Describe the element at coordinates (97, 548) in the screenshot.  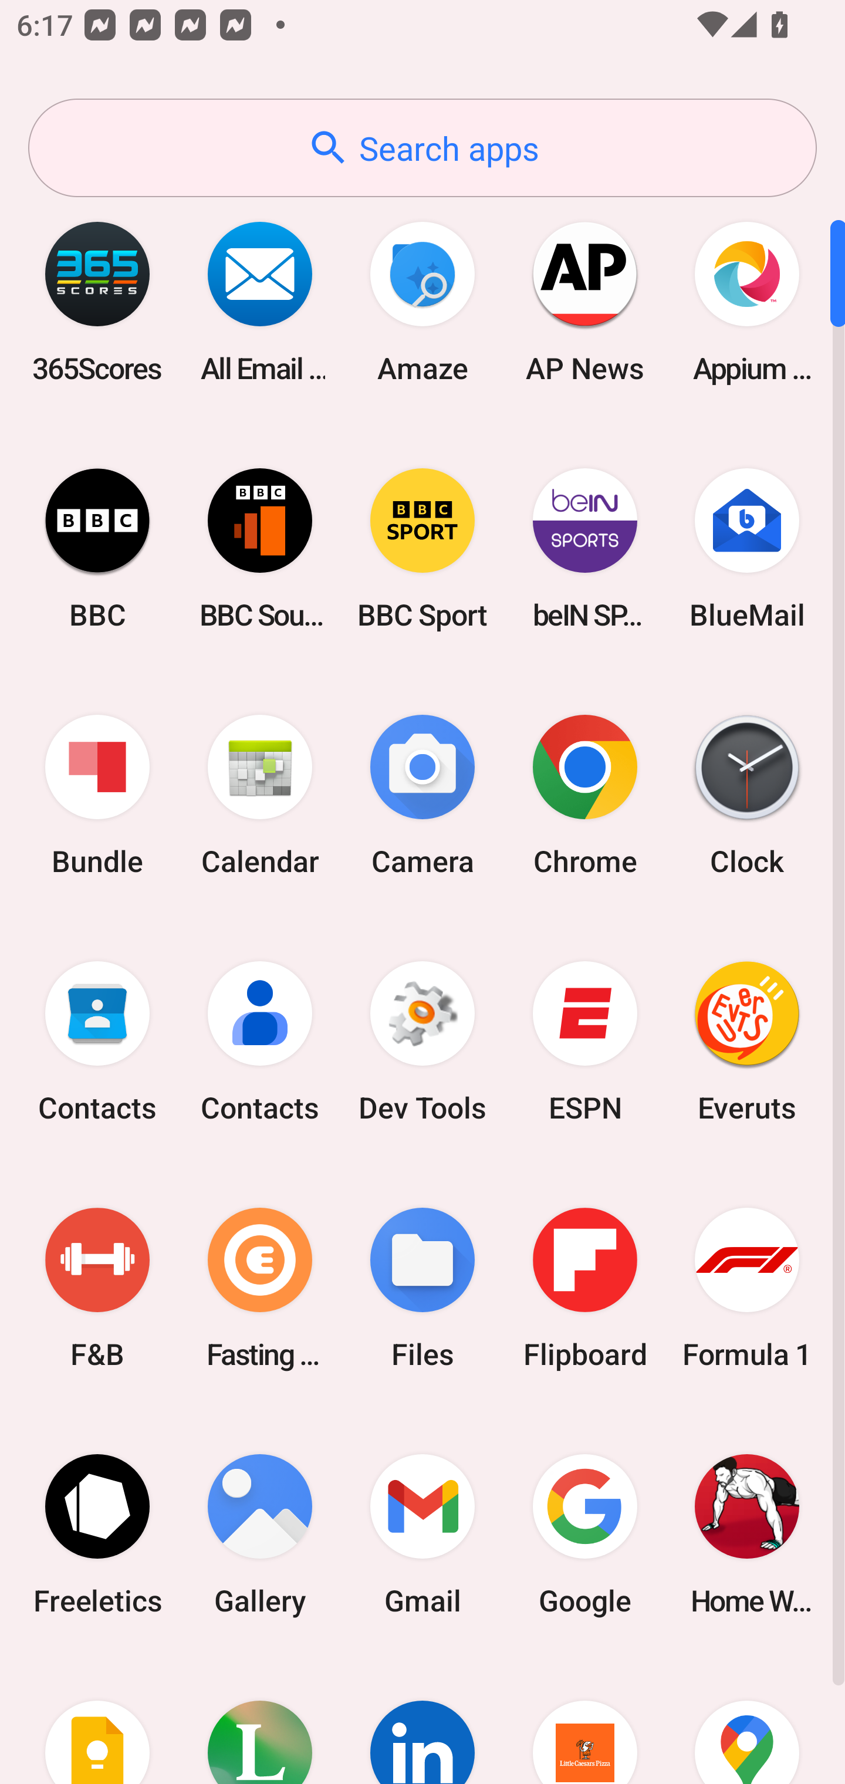
I see `BBC` at that location.